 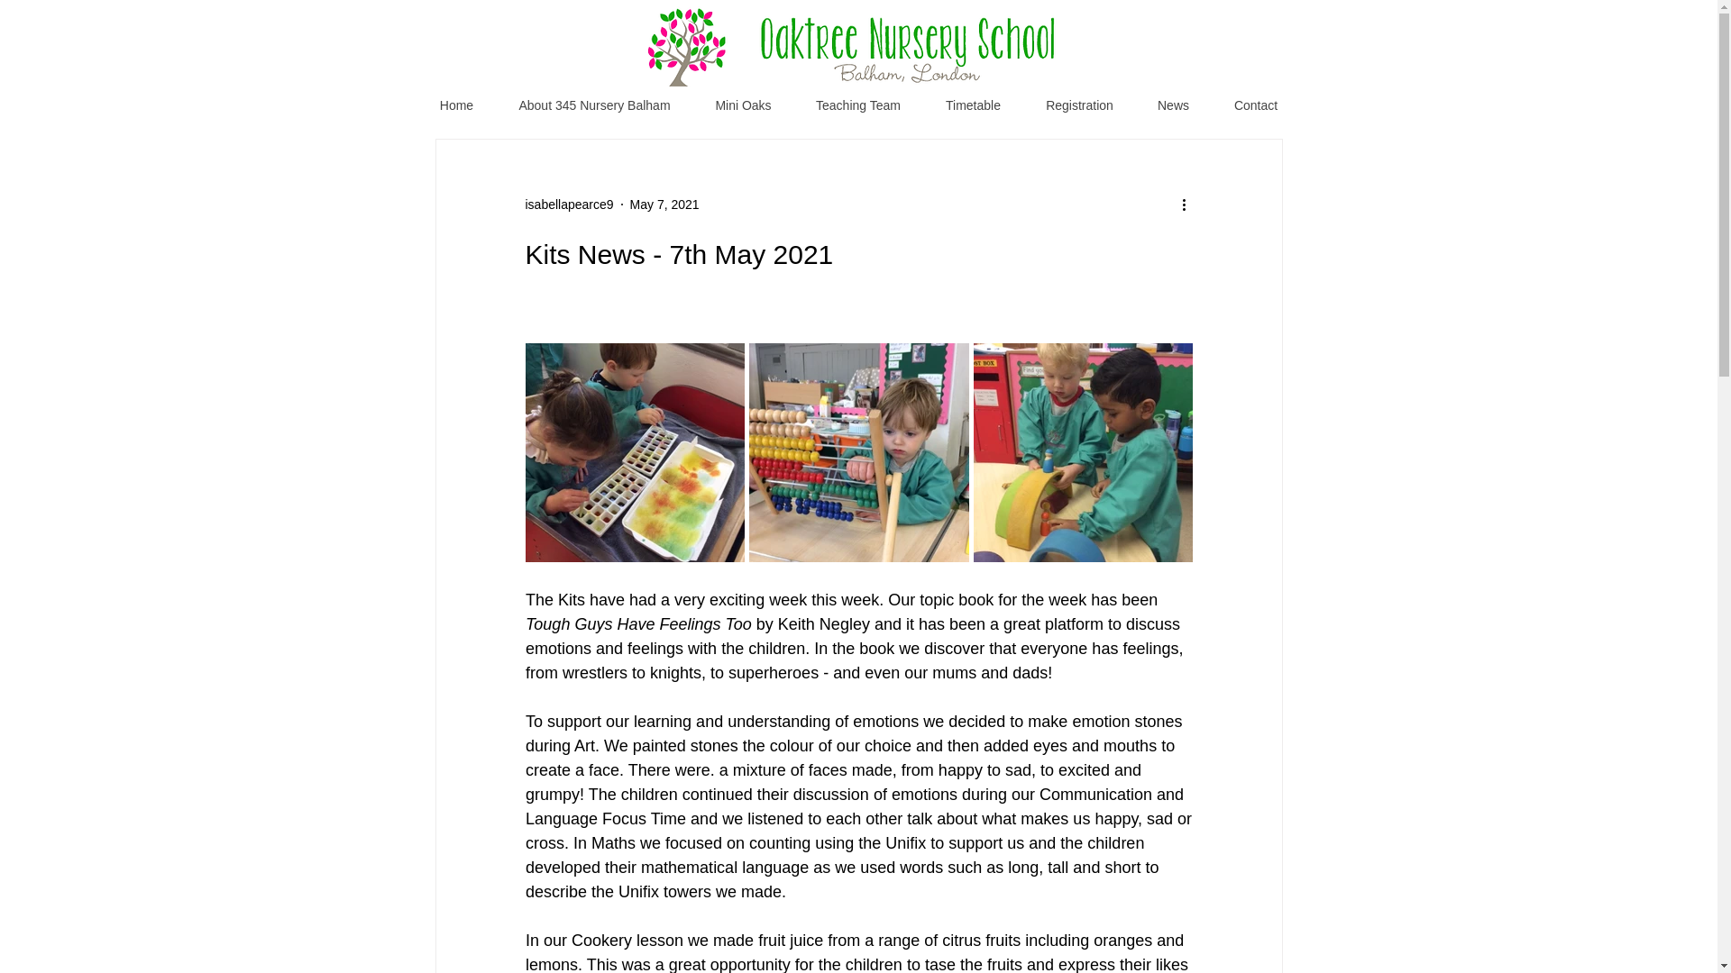 I want to click on About 345 Nursery Balham, so click(x=593, y=105).